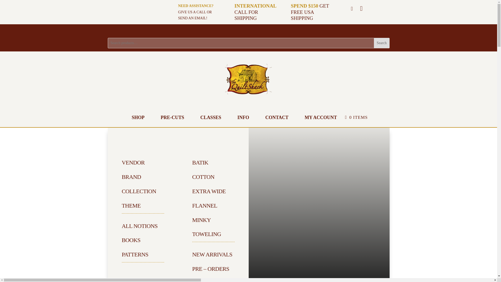 This screenshot has width=501, height=282. I want to click on SHOP, so click(138, 118).